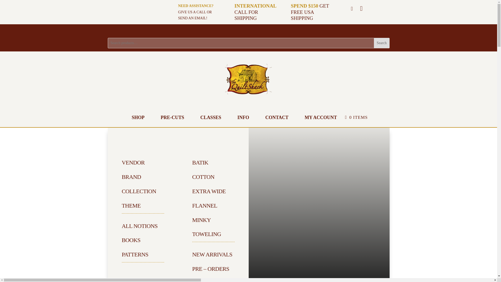 This screenshot has width=501, height=282. I want to click on SHOP, so click(138, 118).